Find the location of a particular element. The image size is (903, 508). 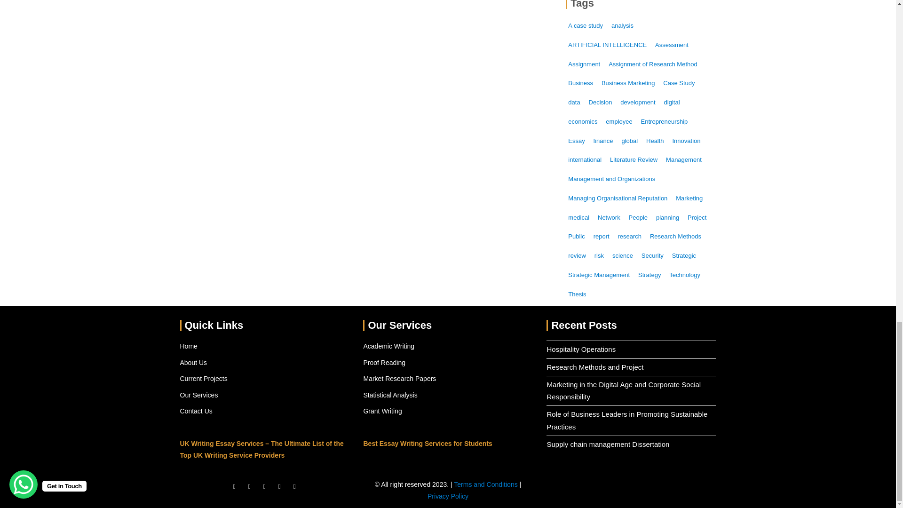

Facebook is located at coordinates (234, 486).